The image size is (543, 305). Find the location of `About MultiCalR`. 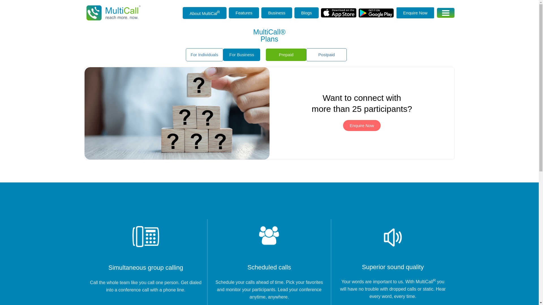

About MultiCalR is located at coordinates (204, 13).